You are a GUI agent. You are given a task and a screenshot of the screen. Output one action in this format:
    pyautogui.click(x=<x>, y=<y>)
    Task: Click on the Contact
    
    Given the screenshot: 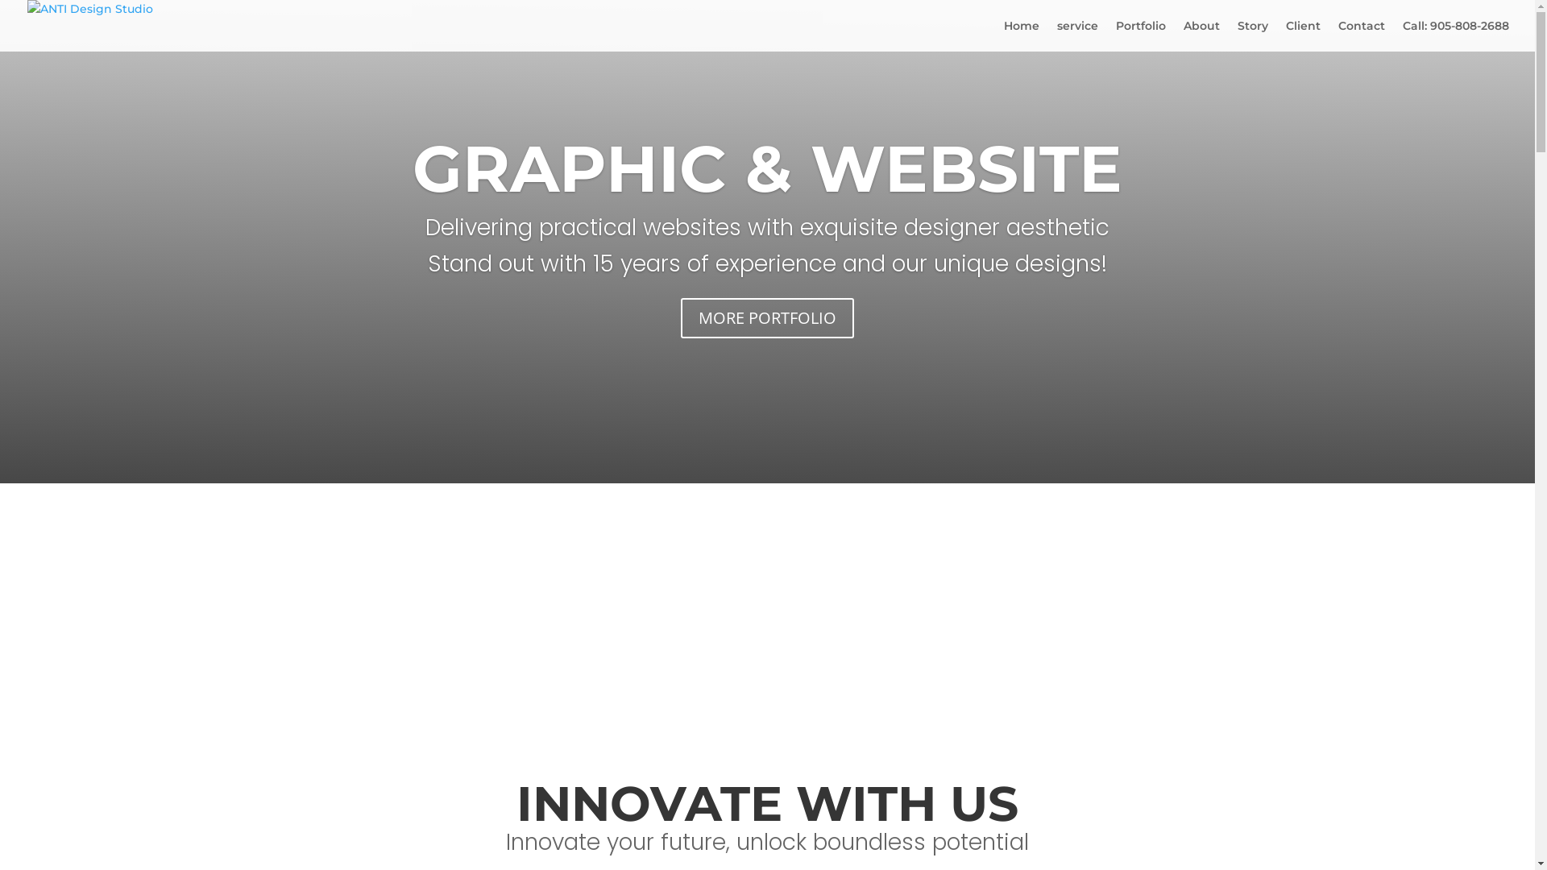 What is the action you would take?
    pyautogui.click(x=1362, y=35)
    